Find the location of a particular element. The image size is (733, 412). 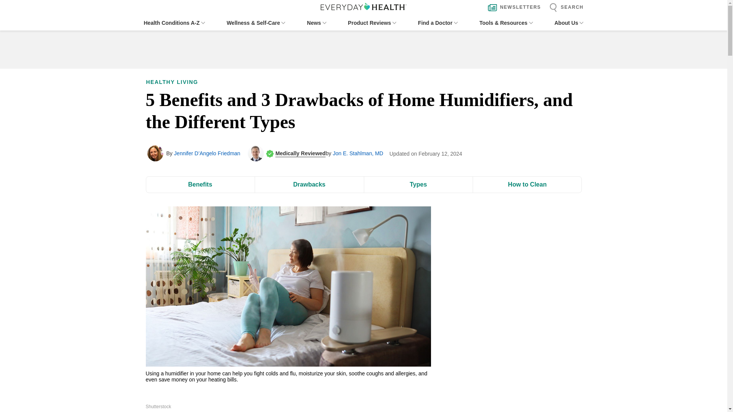

Find a Doctor is located at coordinates (438, 23).